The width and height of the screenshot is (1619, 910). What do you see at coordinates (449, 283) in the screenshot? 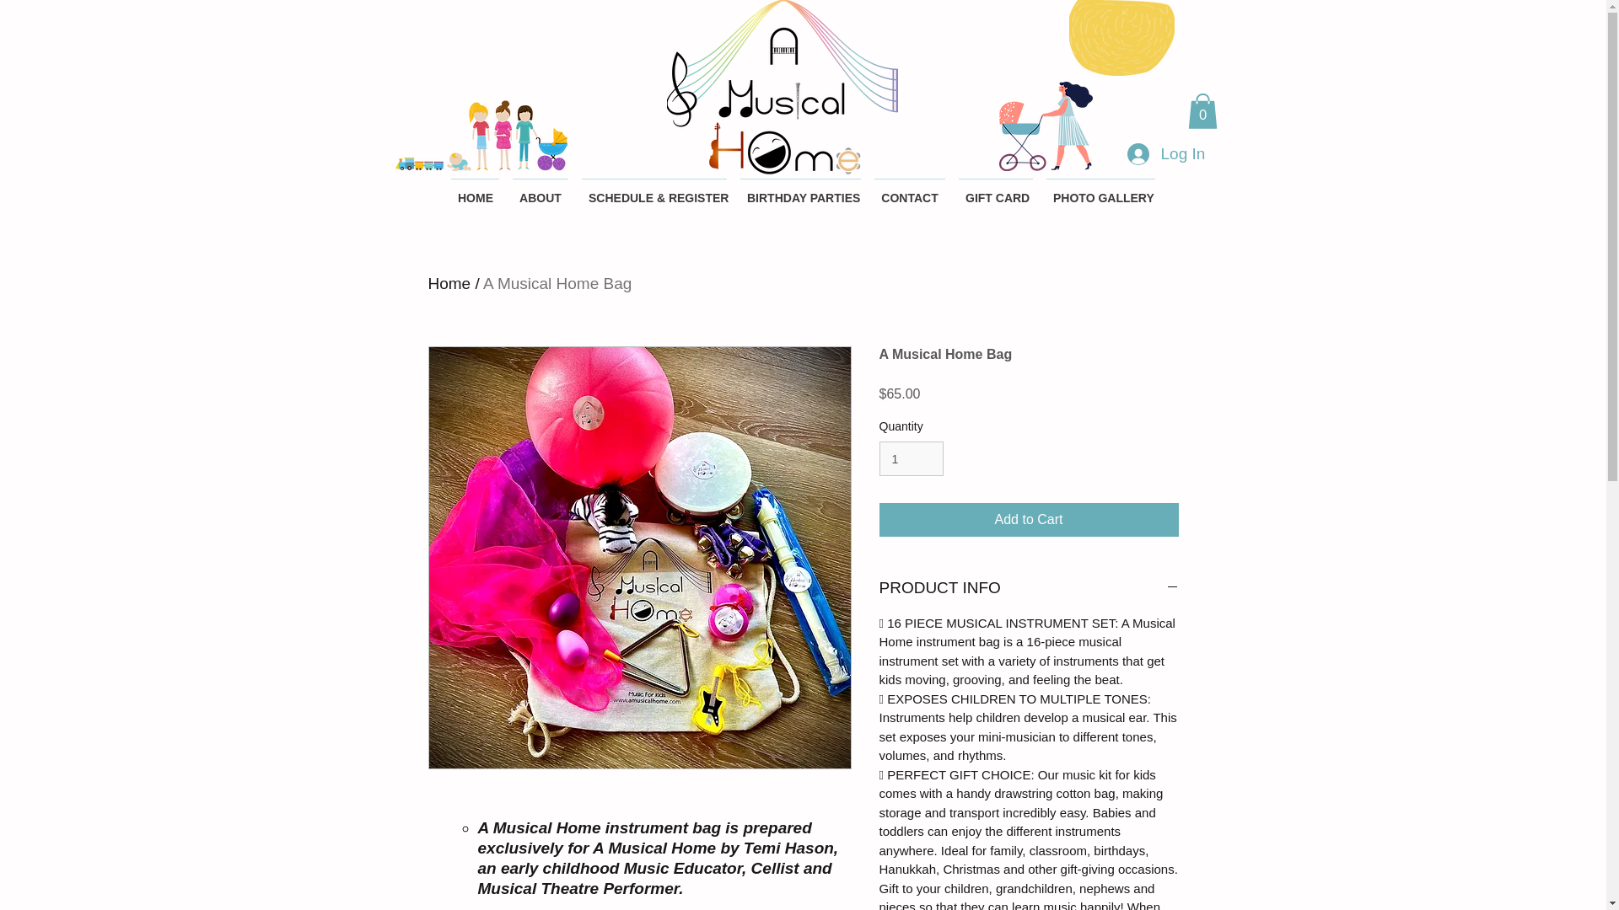
I see `Home` at bounding box center [449, 283].